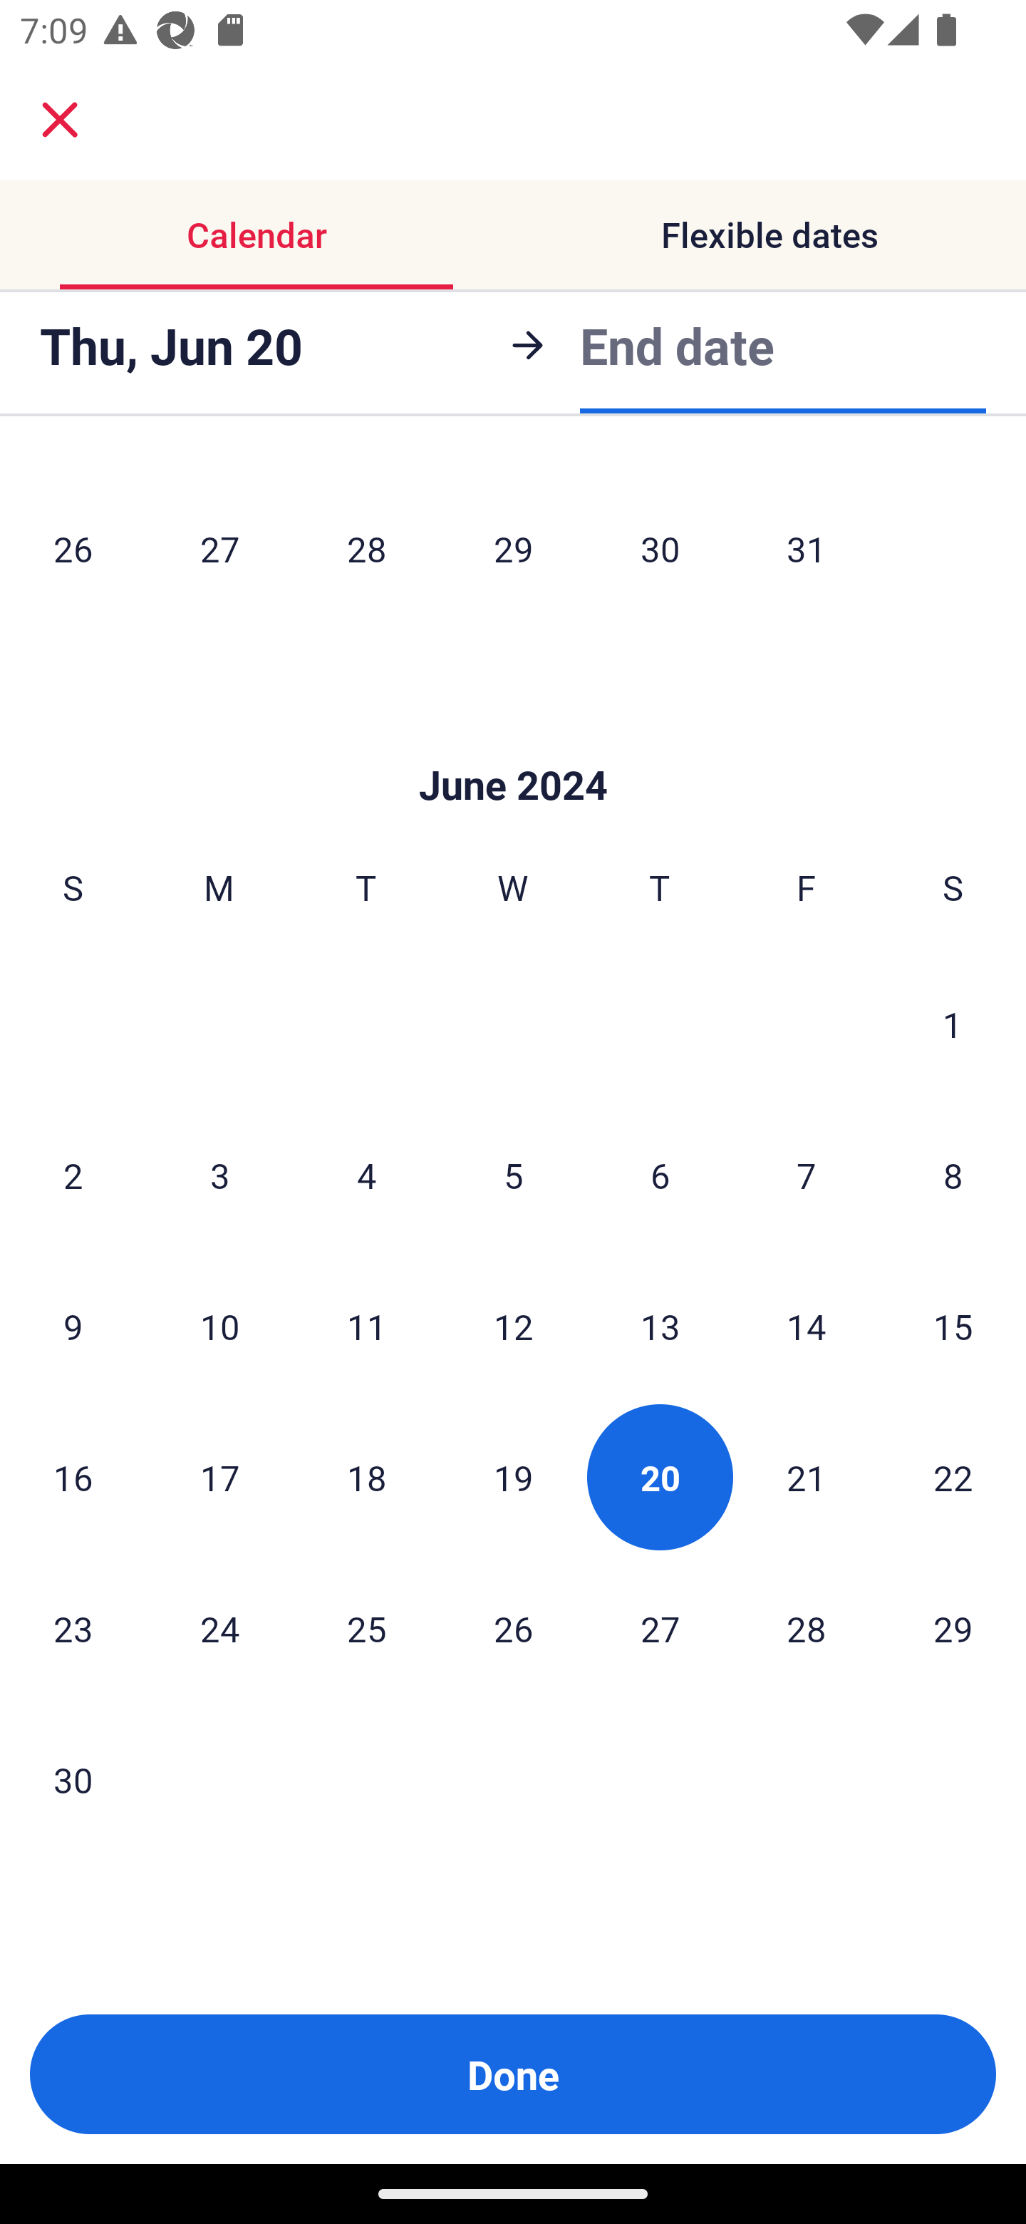 This screenshot has width=1026, height=2224. Describe the element at coordinates (807, 1325) in the screenshot. I see `14 Friday, June 14, 2024` at that location.